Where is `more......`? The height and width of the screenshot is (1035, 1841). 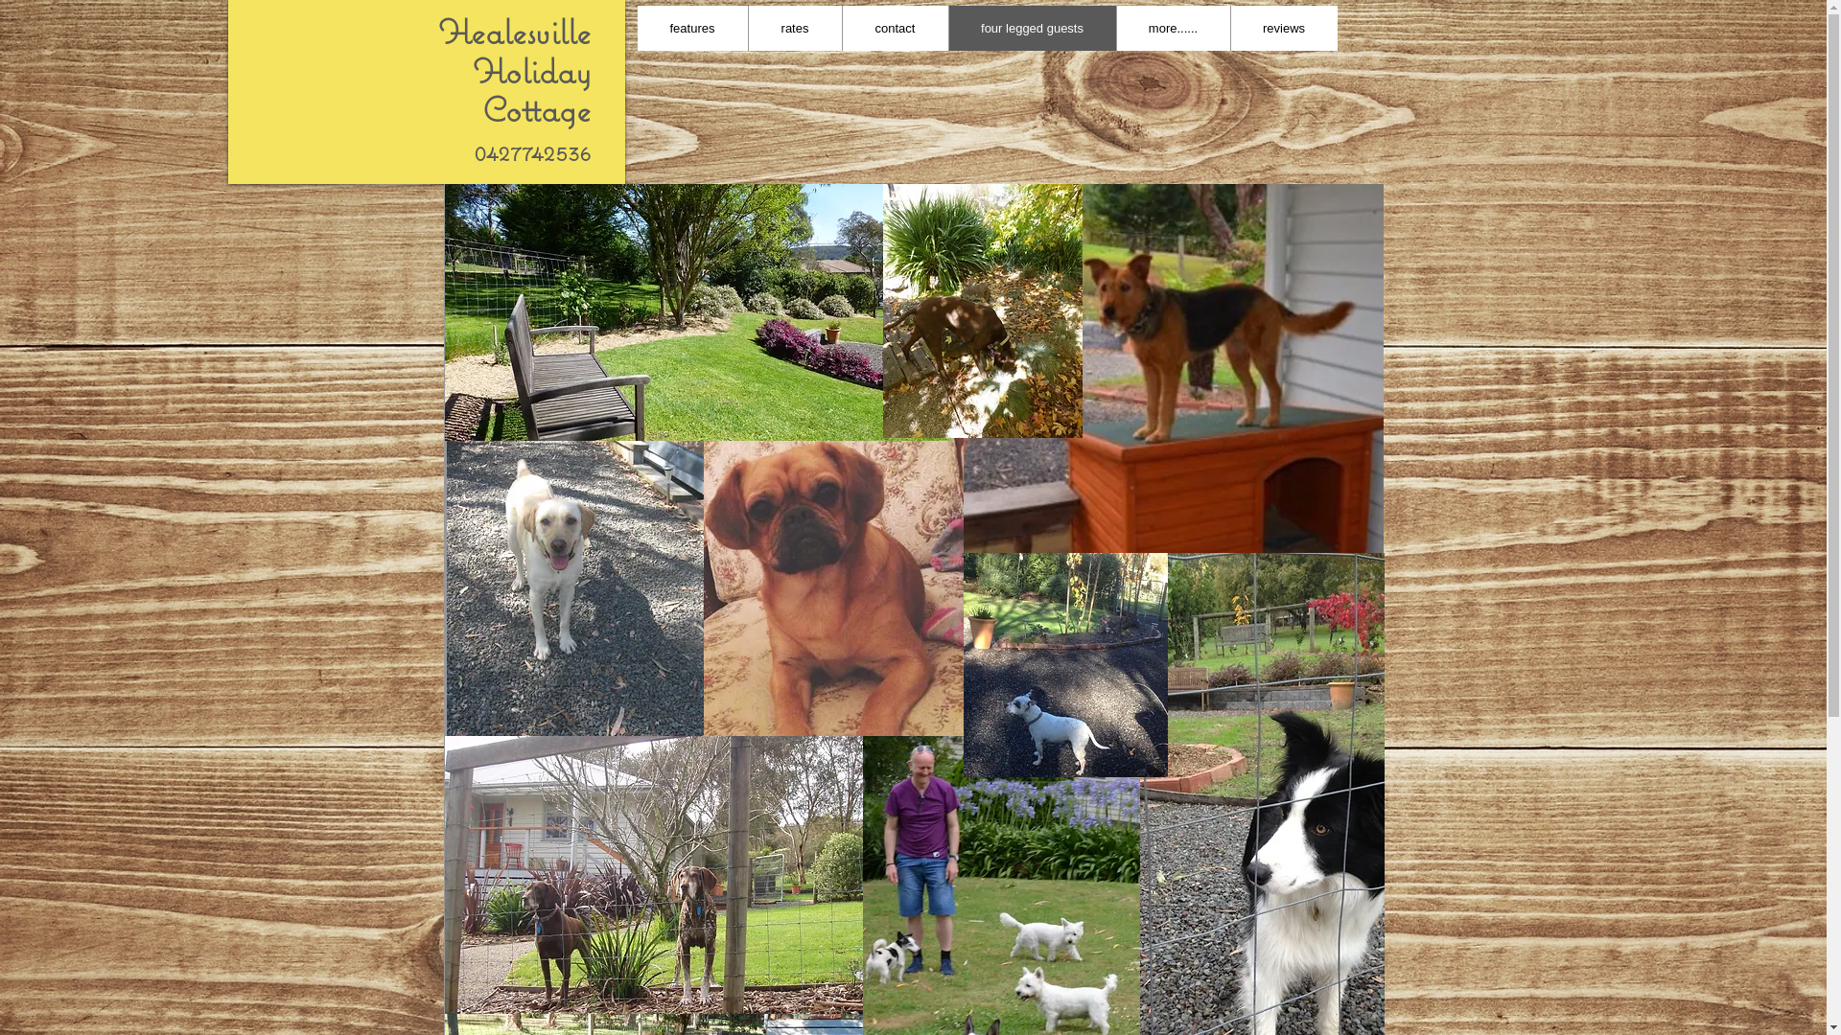 more...... is located at coordinates (1174, 29).